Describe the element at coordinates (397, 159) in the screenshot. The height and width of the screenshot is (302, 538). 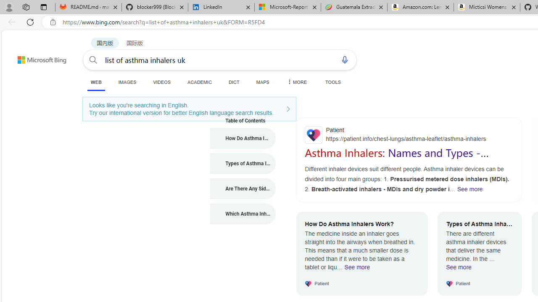
I see `Asthma Inhalers: Names and Types - Patient` at that location.